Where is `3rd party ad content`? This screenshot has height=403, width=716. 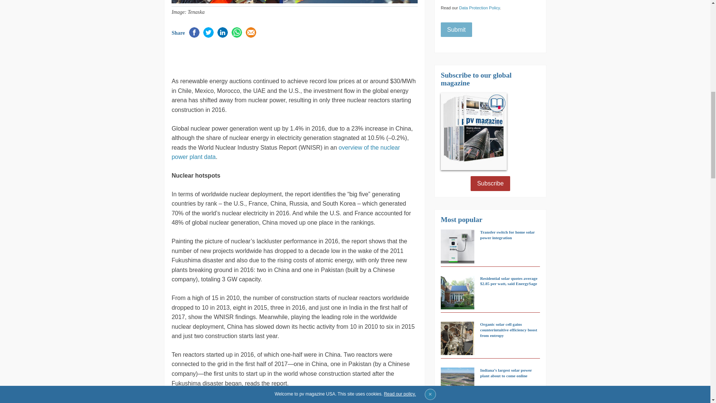
3rd party ad content is located at coordinates (590, 57).